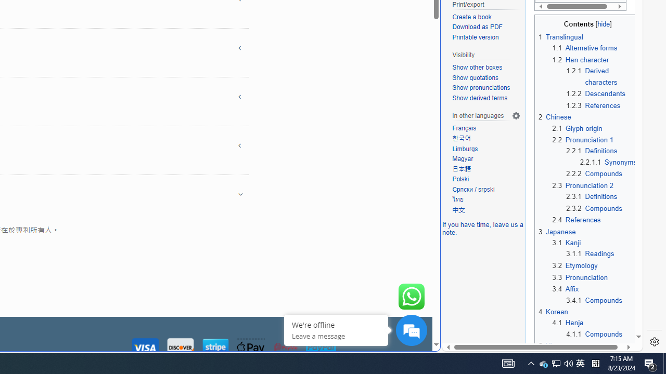  I want to click on 4.1Hanja4.1.1Compounds, so click(594, 328).